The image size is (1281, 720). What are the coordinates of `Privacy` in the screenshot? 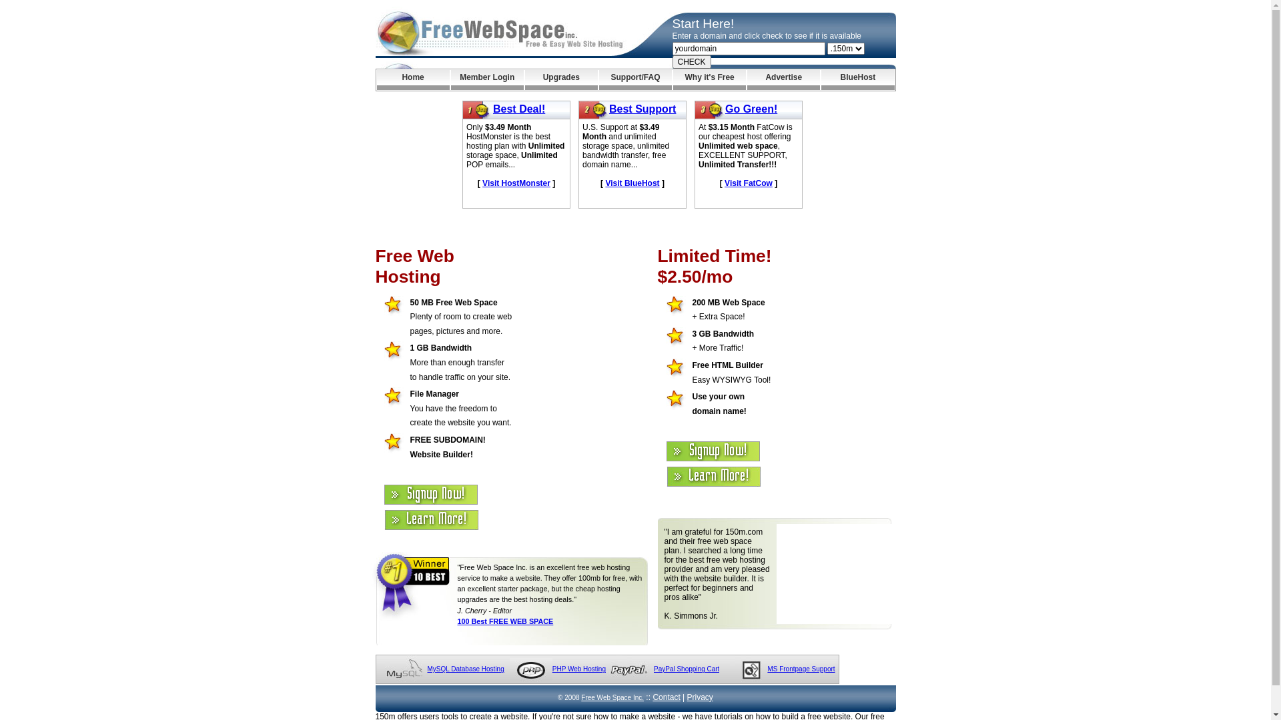 It's located at (701, 697).